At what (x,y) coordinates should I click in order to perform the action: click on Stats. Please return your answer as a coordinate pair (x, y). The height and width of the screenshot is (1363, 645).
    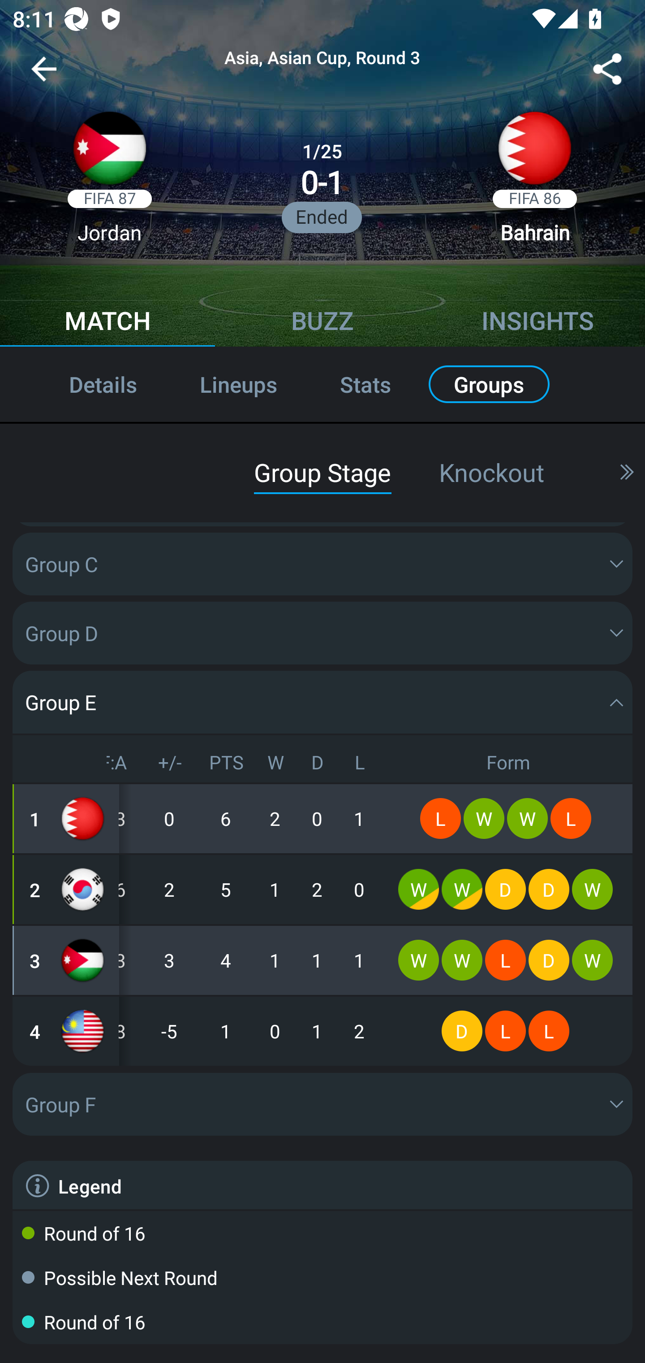
    Looking at the image, I should click on (365, 384).